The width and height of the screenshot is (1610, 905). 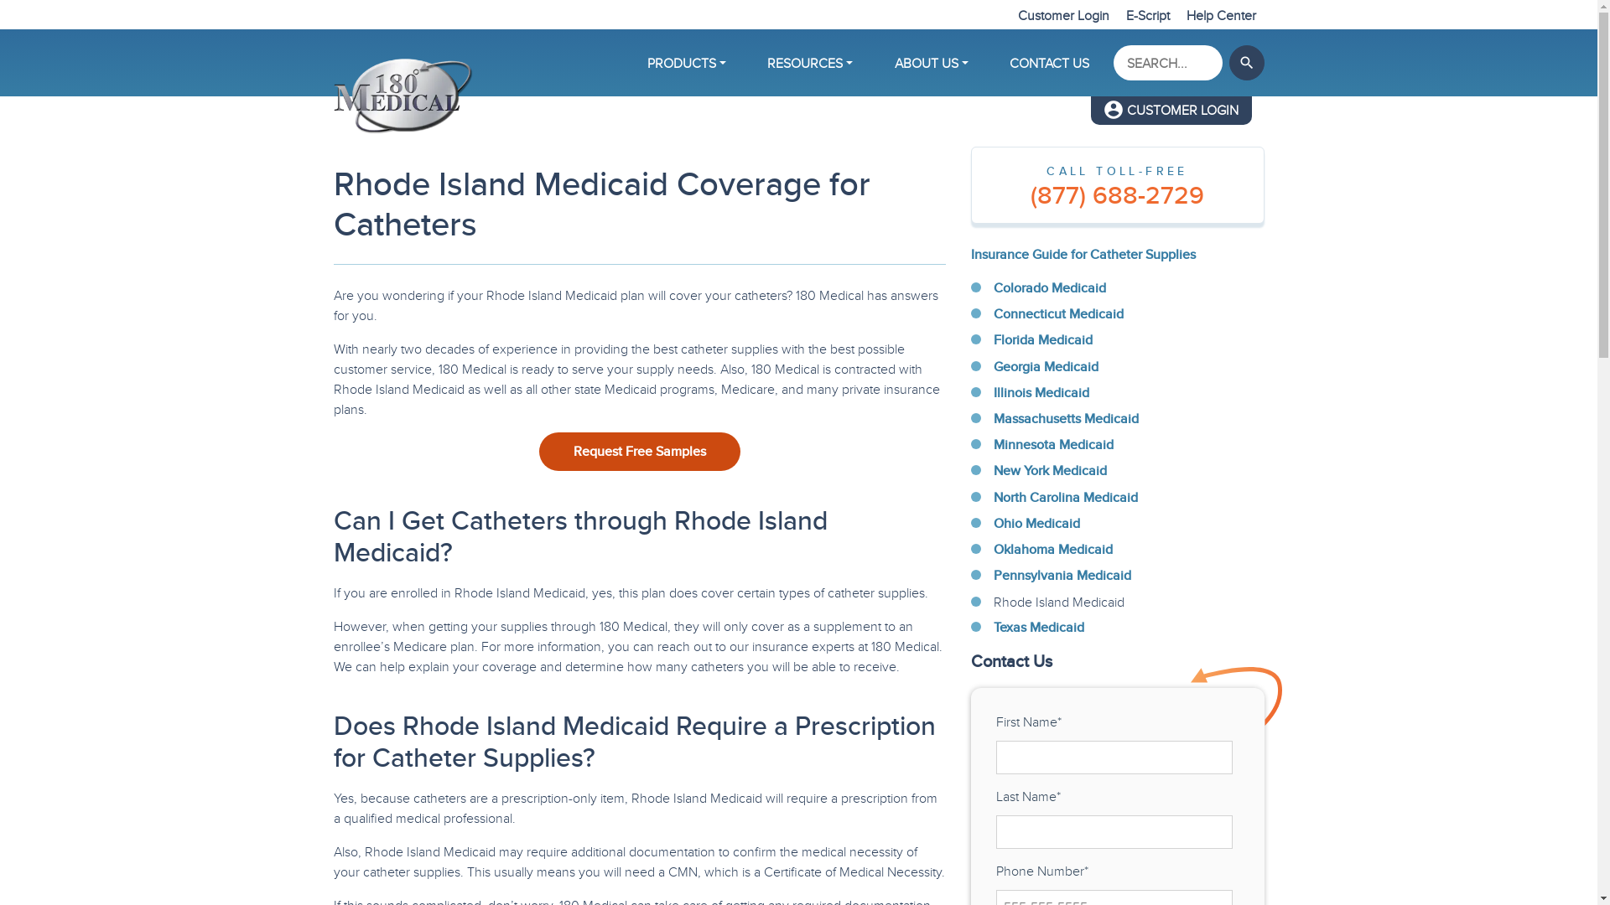 What do you see at coordinates (1063, 15) in the screenshot?
I see `Customer Login` at bounding box center [1063, 15].